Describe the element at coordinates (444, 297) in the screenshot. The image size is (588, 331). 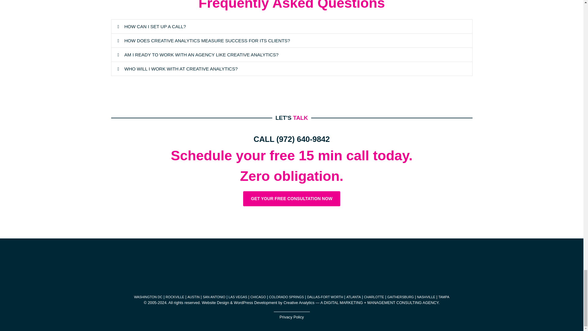
I see `TAMPA` at that location.